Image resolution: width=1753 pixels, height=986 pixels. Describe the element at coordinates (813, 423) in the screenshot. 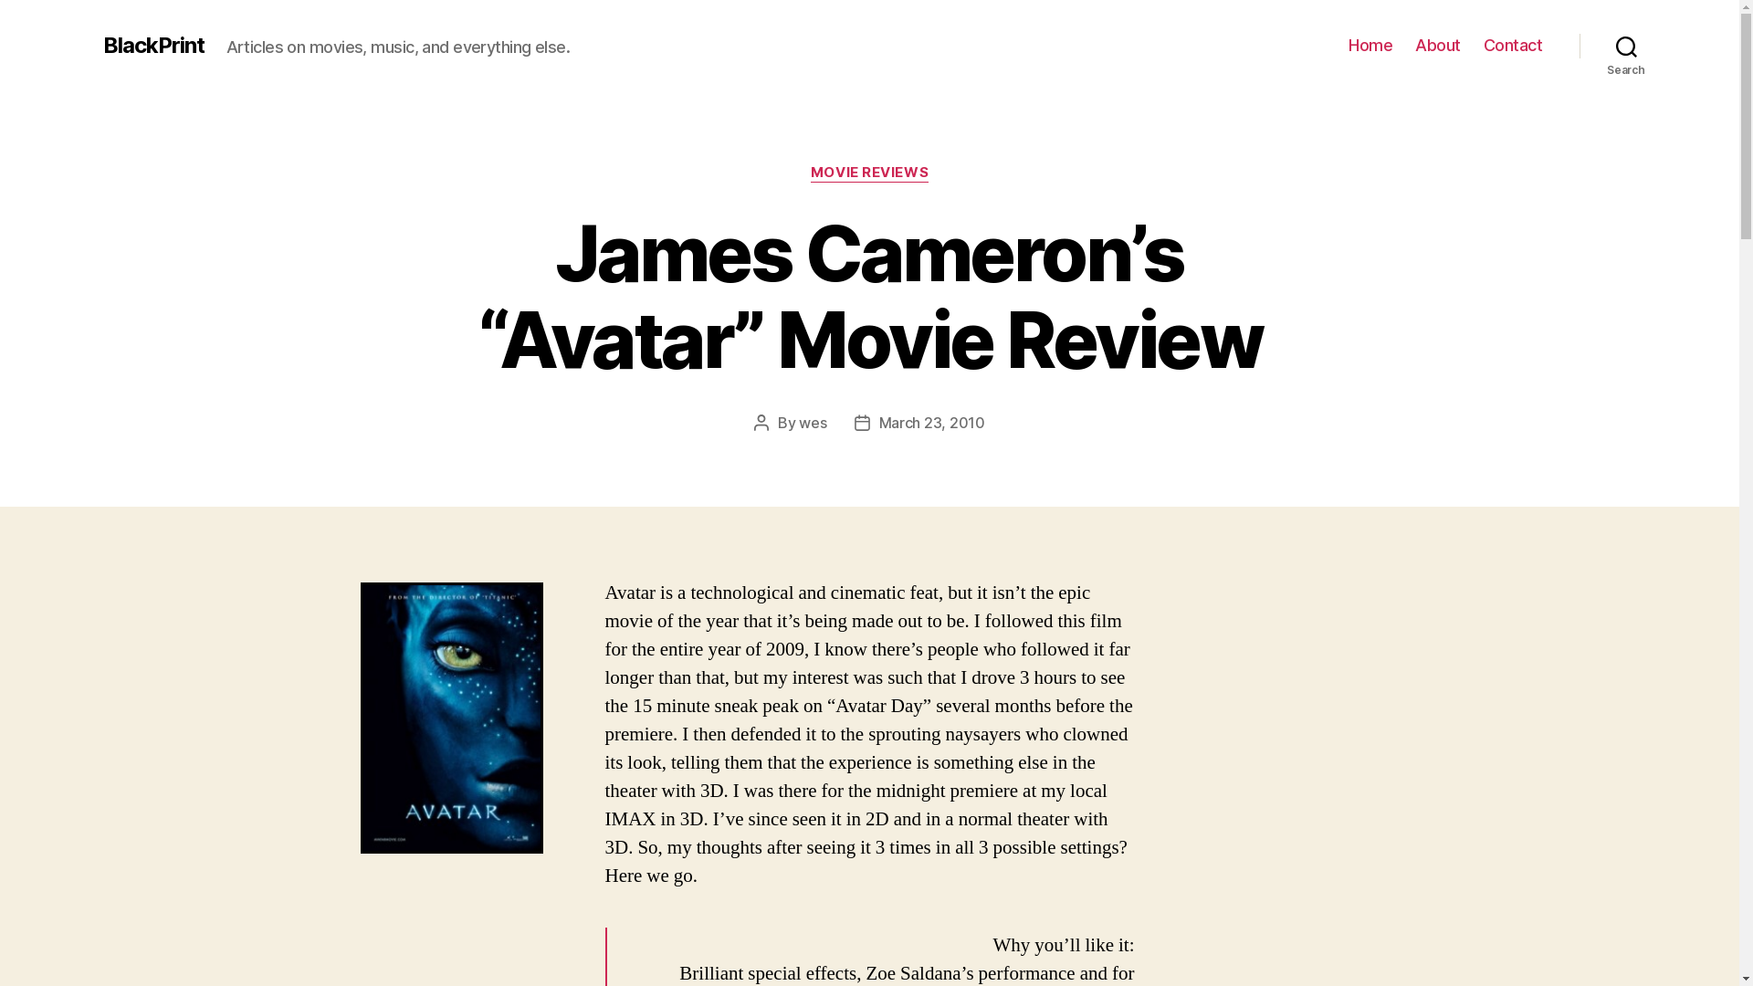

I see `wes` at that location.